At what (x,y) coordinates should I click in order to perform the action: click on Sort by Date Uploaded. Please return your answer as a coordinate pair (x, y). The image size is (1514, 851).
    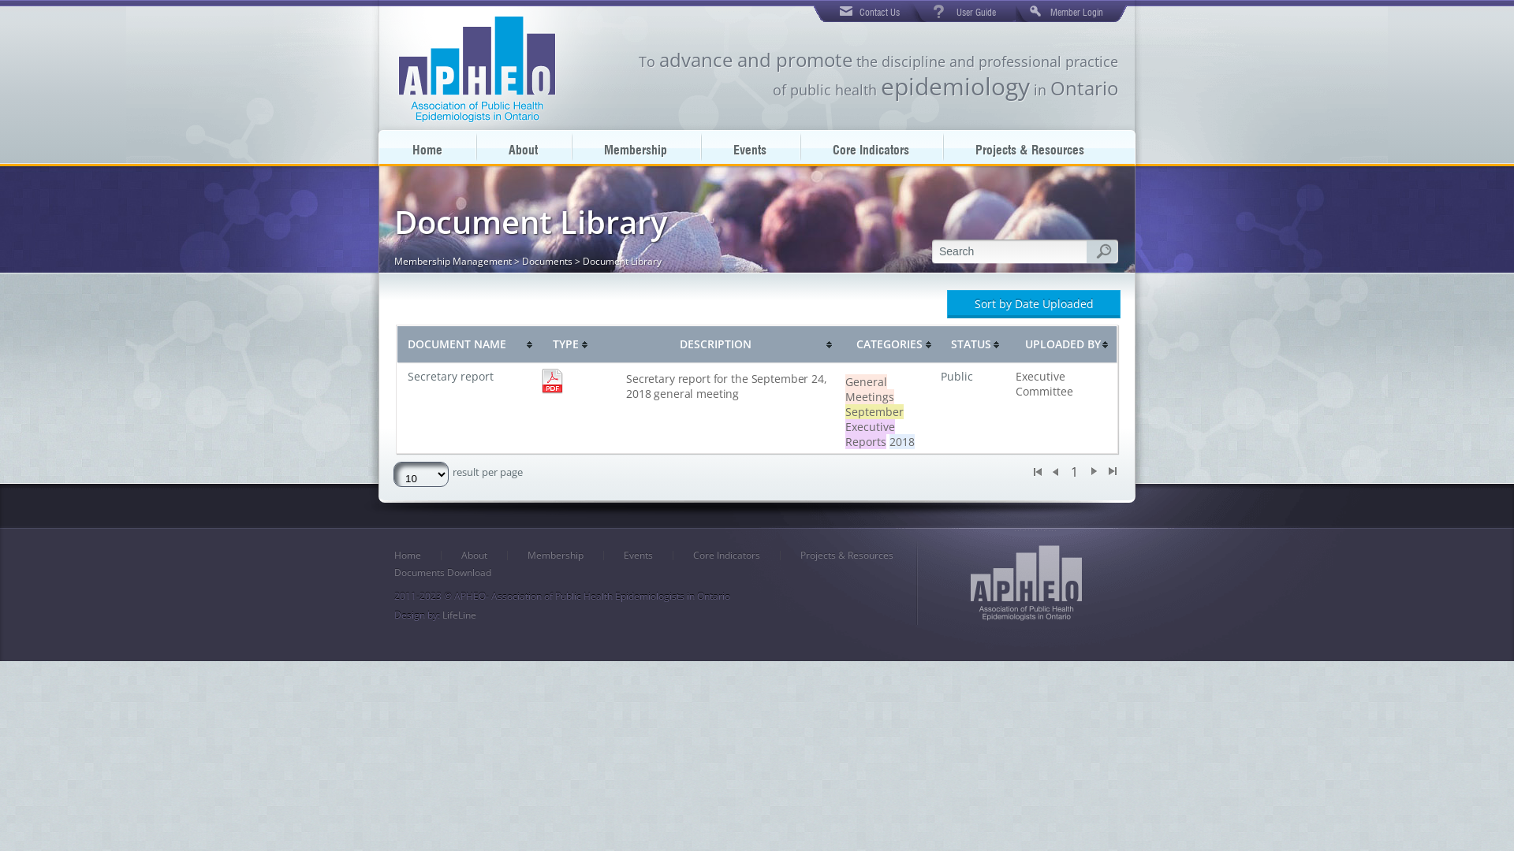
    Looking at the image, I should click on (1034, 304).